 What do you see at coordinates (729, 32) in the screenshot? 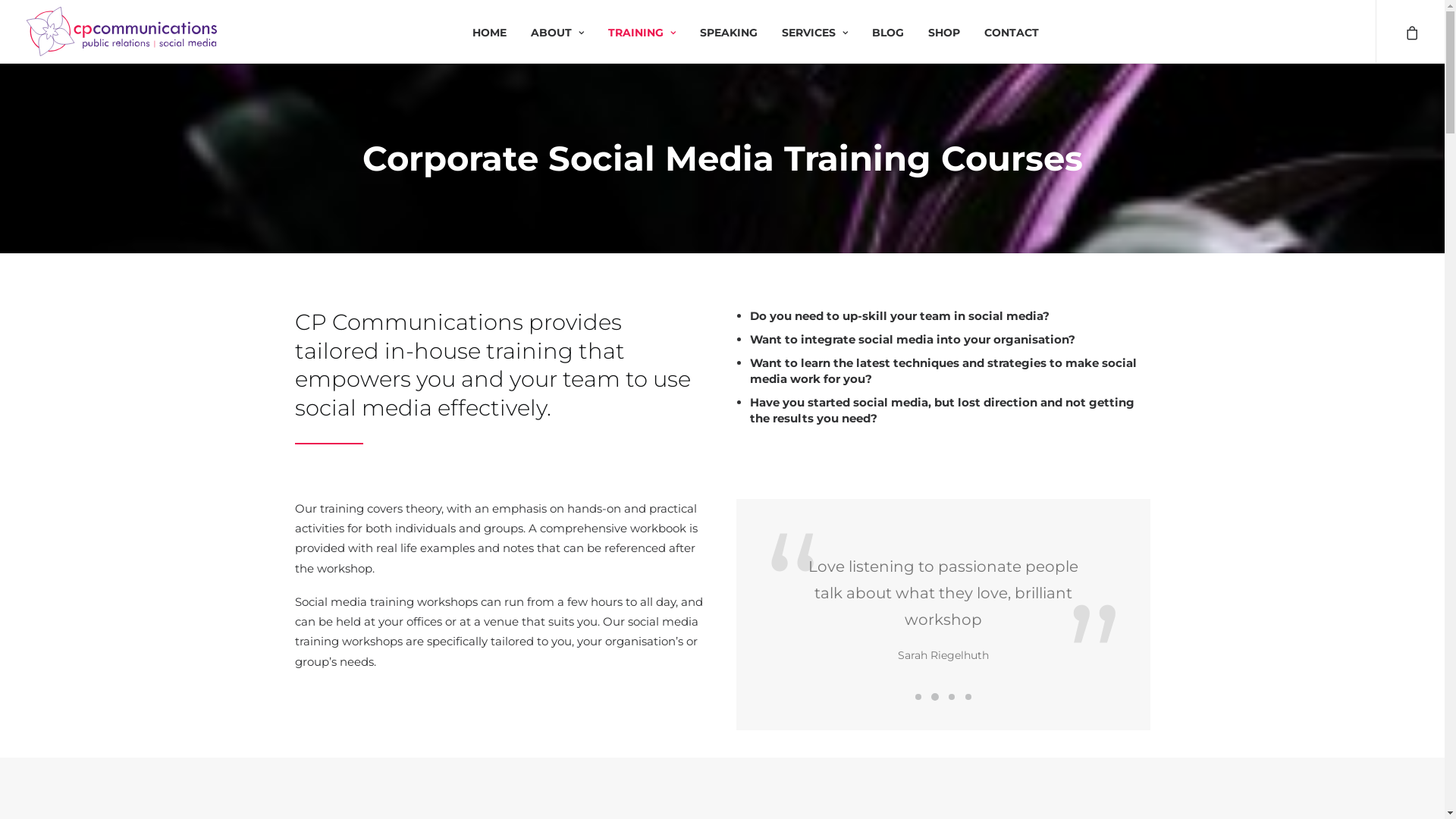
I see `SPEAKING` at bounding box center [729, 32].